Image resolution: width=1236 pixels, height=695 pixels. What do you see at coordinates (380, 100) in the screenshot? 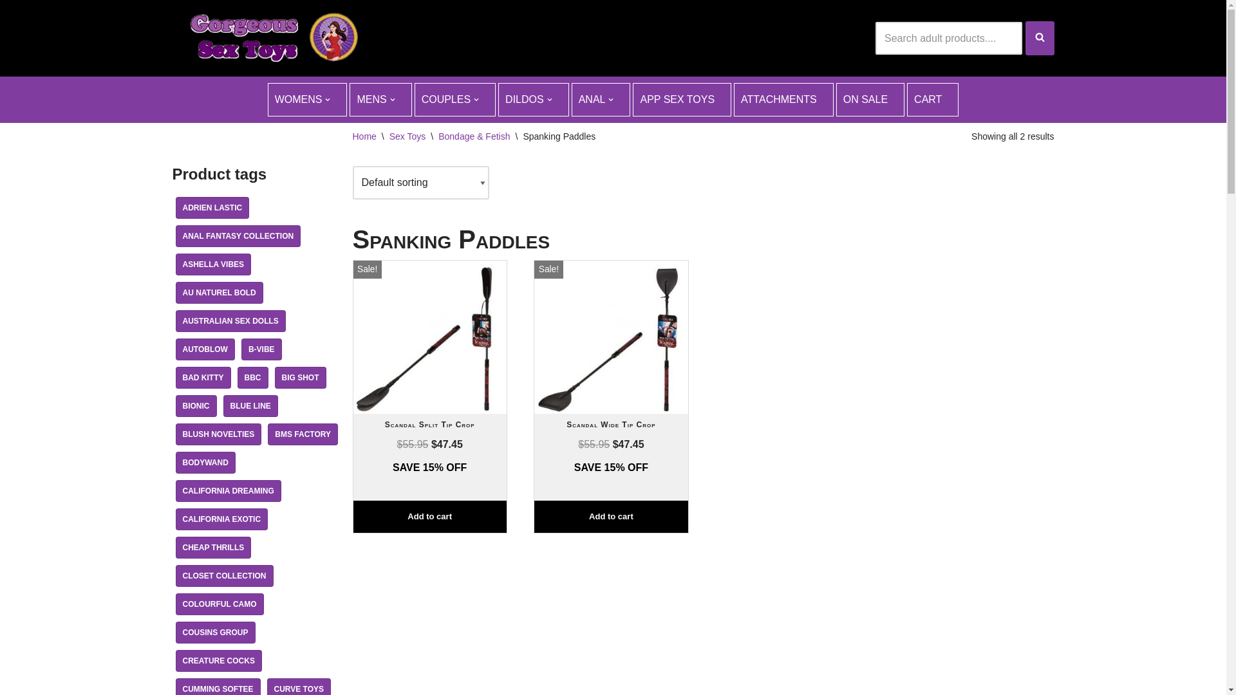
I see `MENS` at bounding box center [380, 100].